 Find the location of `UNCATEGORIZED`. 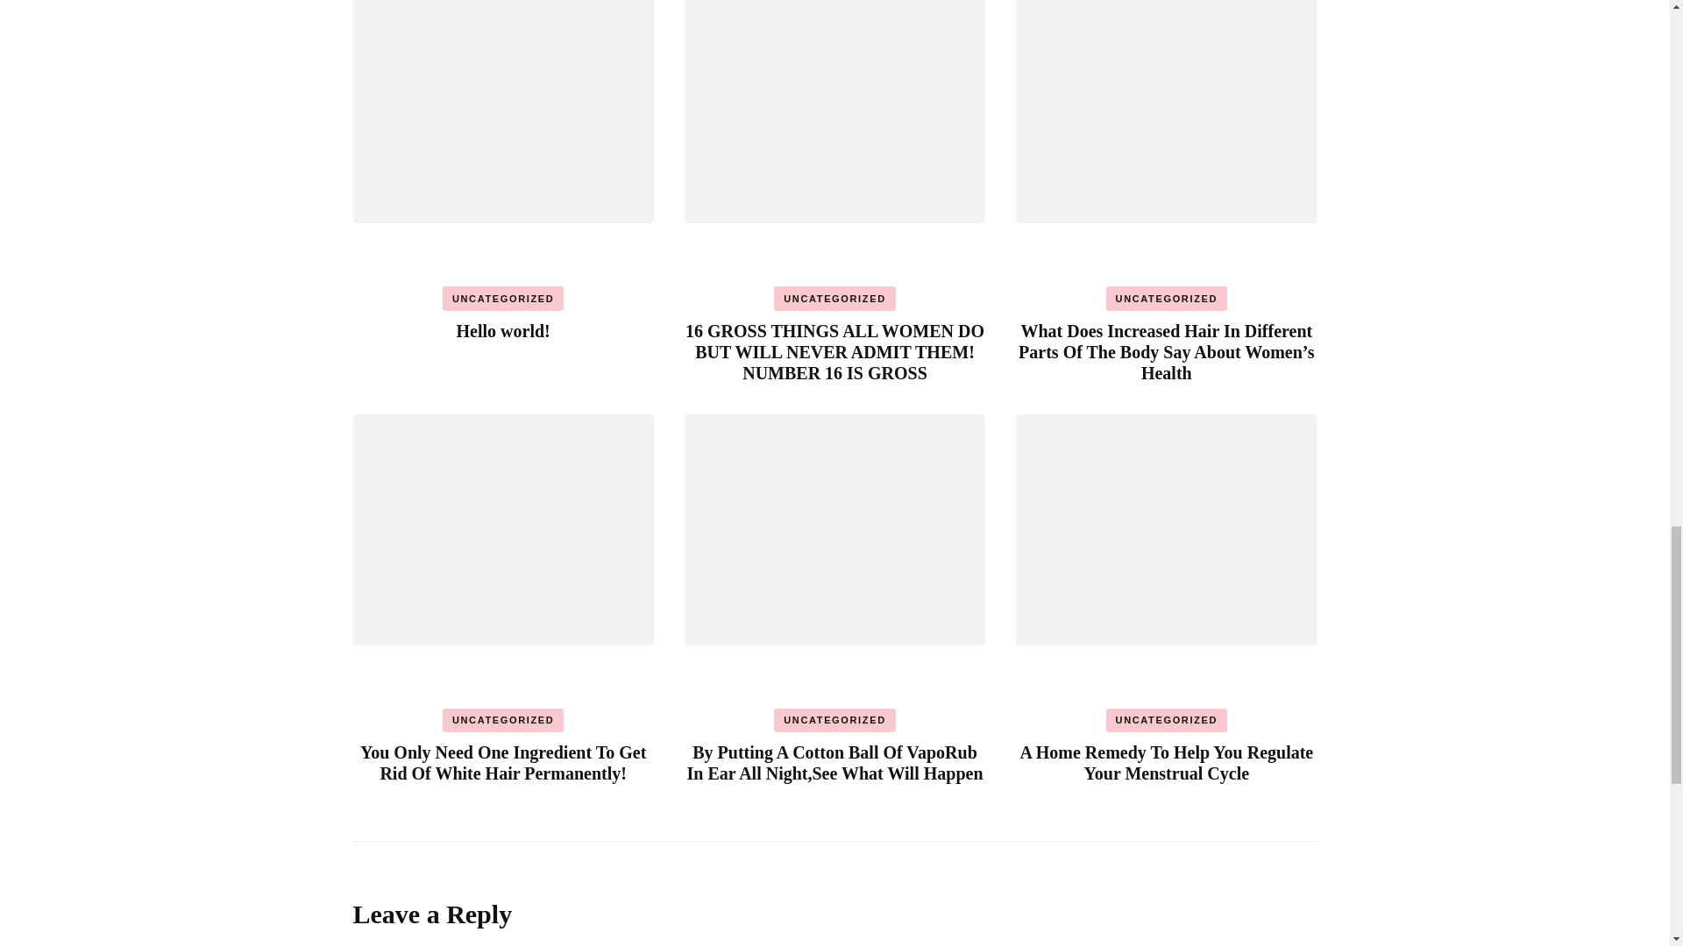

UNCATEGORIZED is located at coordinates (503, 299).